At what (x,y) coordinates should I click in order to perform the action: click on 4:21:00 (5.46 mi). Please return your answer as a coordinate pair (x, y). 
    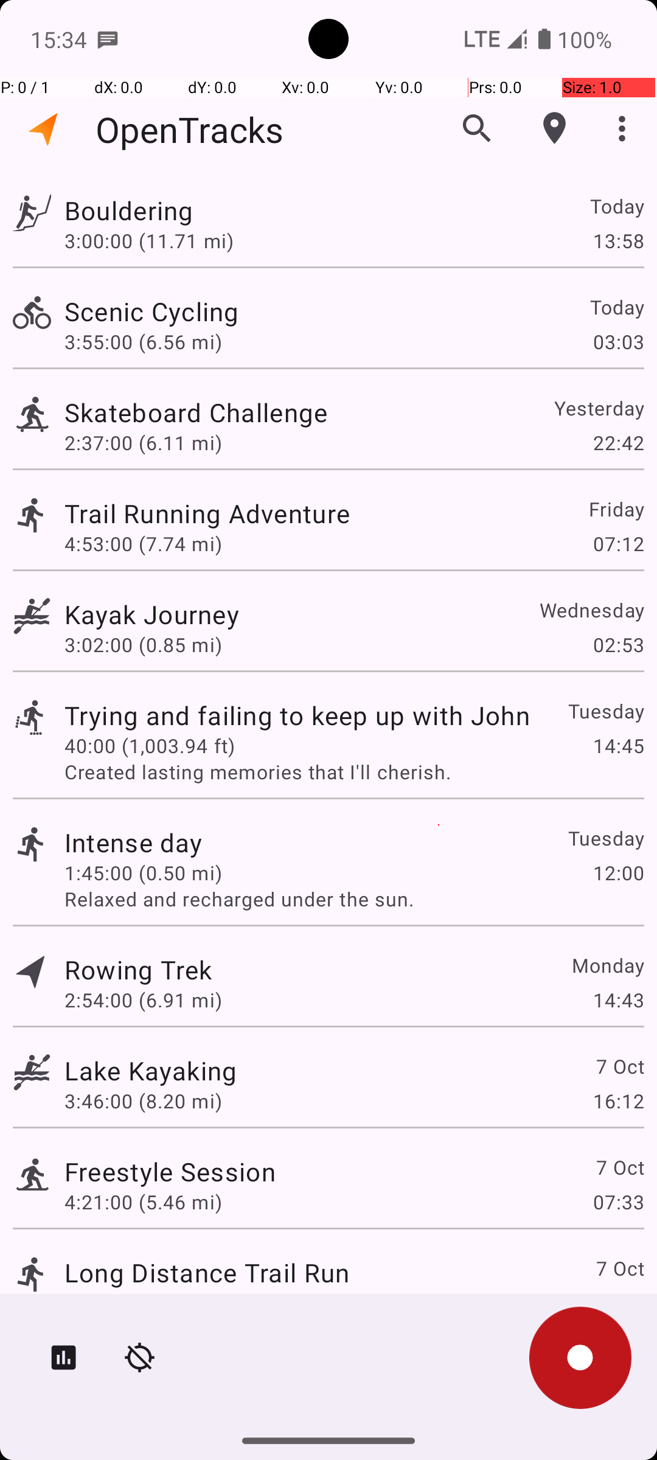
    Looking at the image, I should click on (144, 1202).